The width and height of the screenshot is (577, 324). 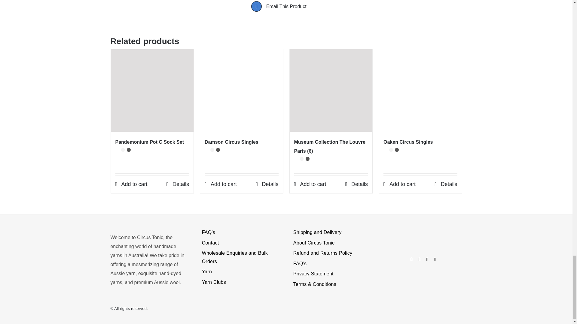 What do you see at coordinates (221, 184) in the screenshot?
I see `Add to cart` at bounding box center [221, 184].